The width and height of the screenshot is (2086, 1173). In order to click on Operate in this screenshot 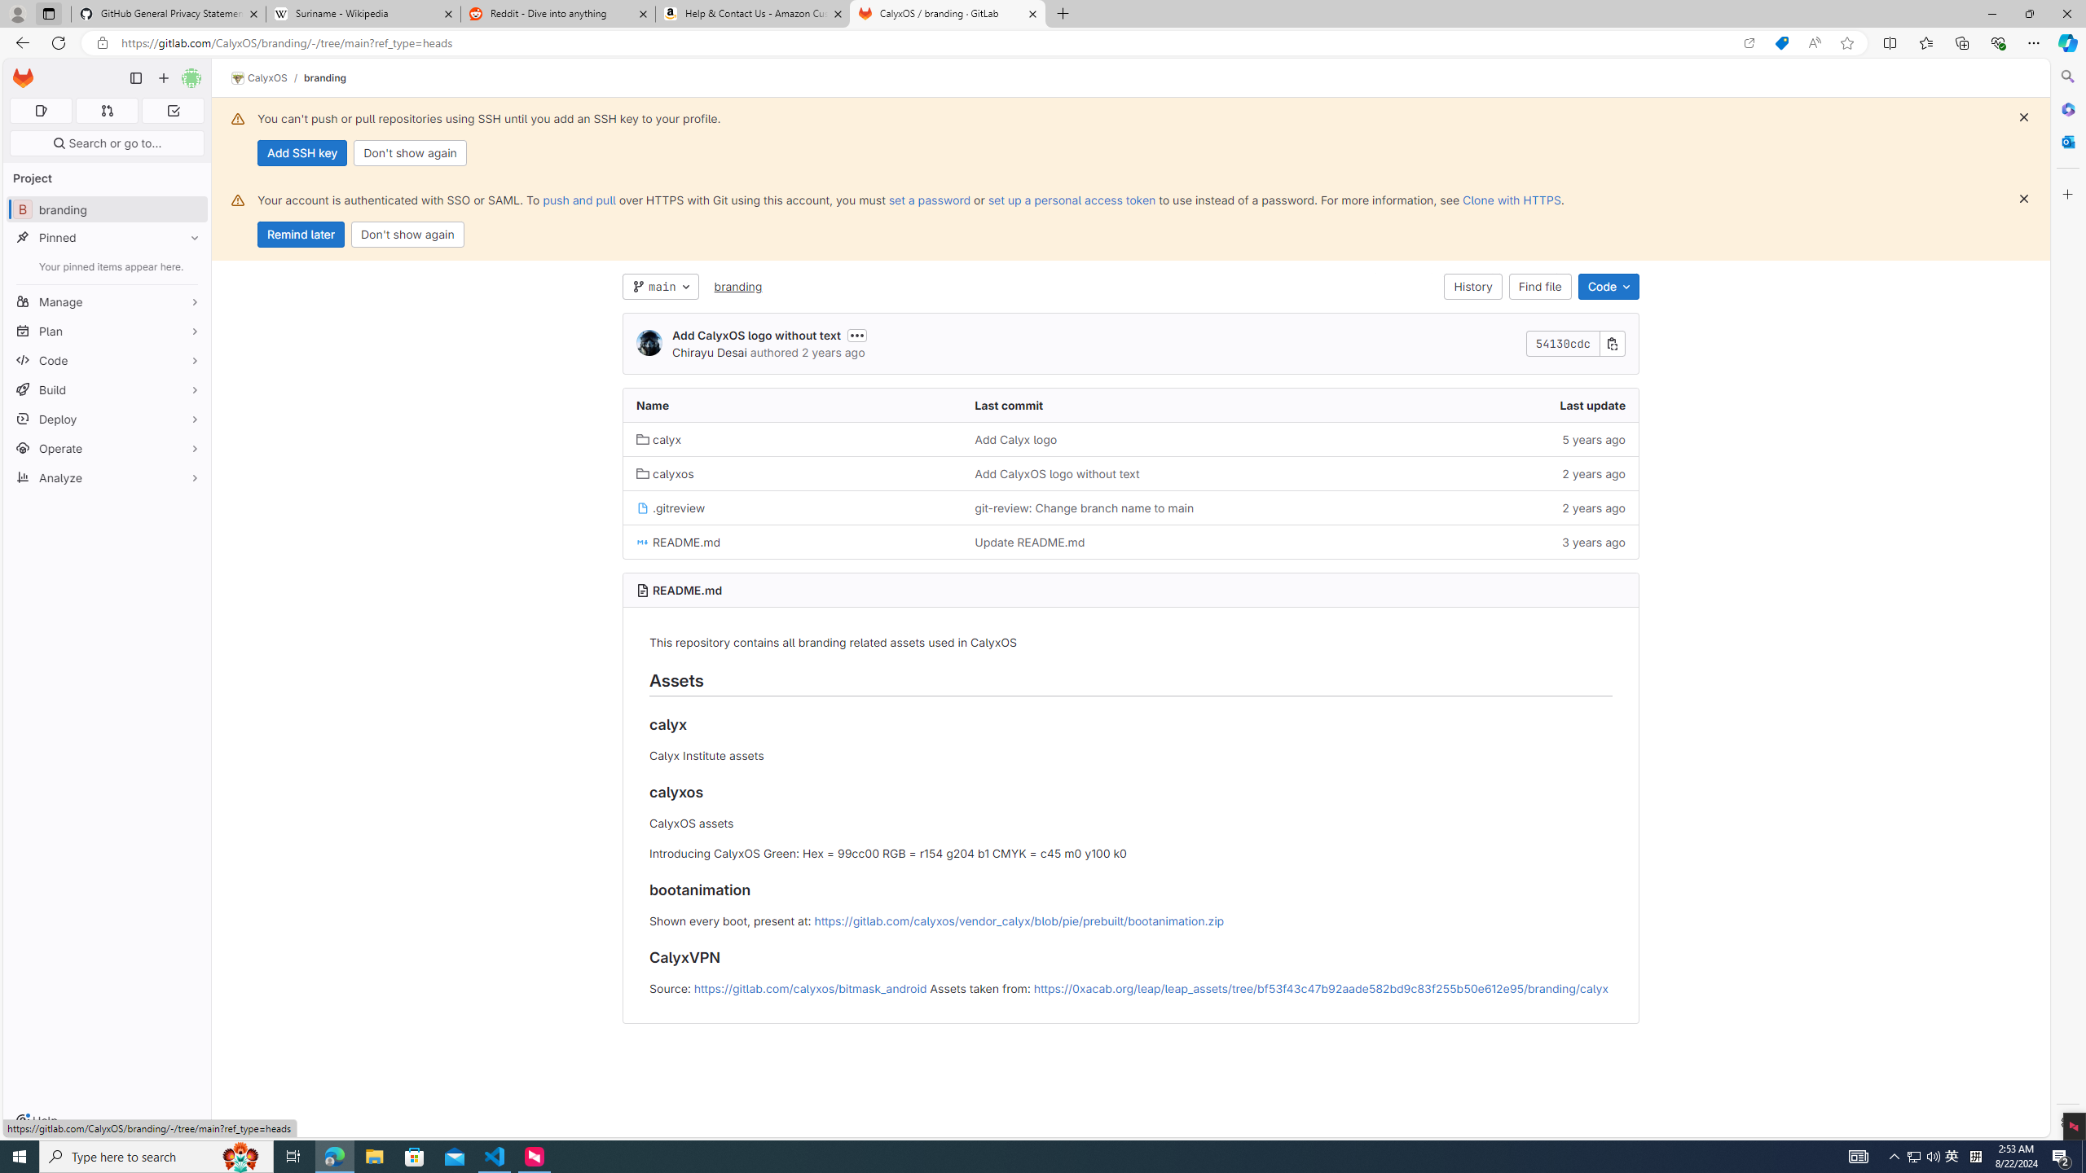, I will do `click(108, 448)`.